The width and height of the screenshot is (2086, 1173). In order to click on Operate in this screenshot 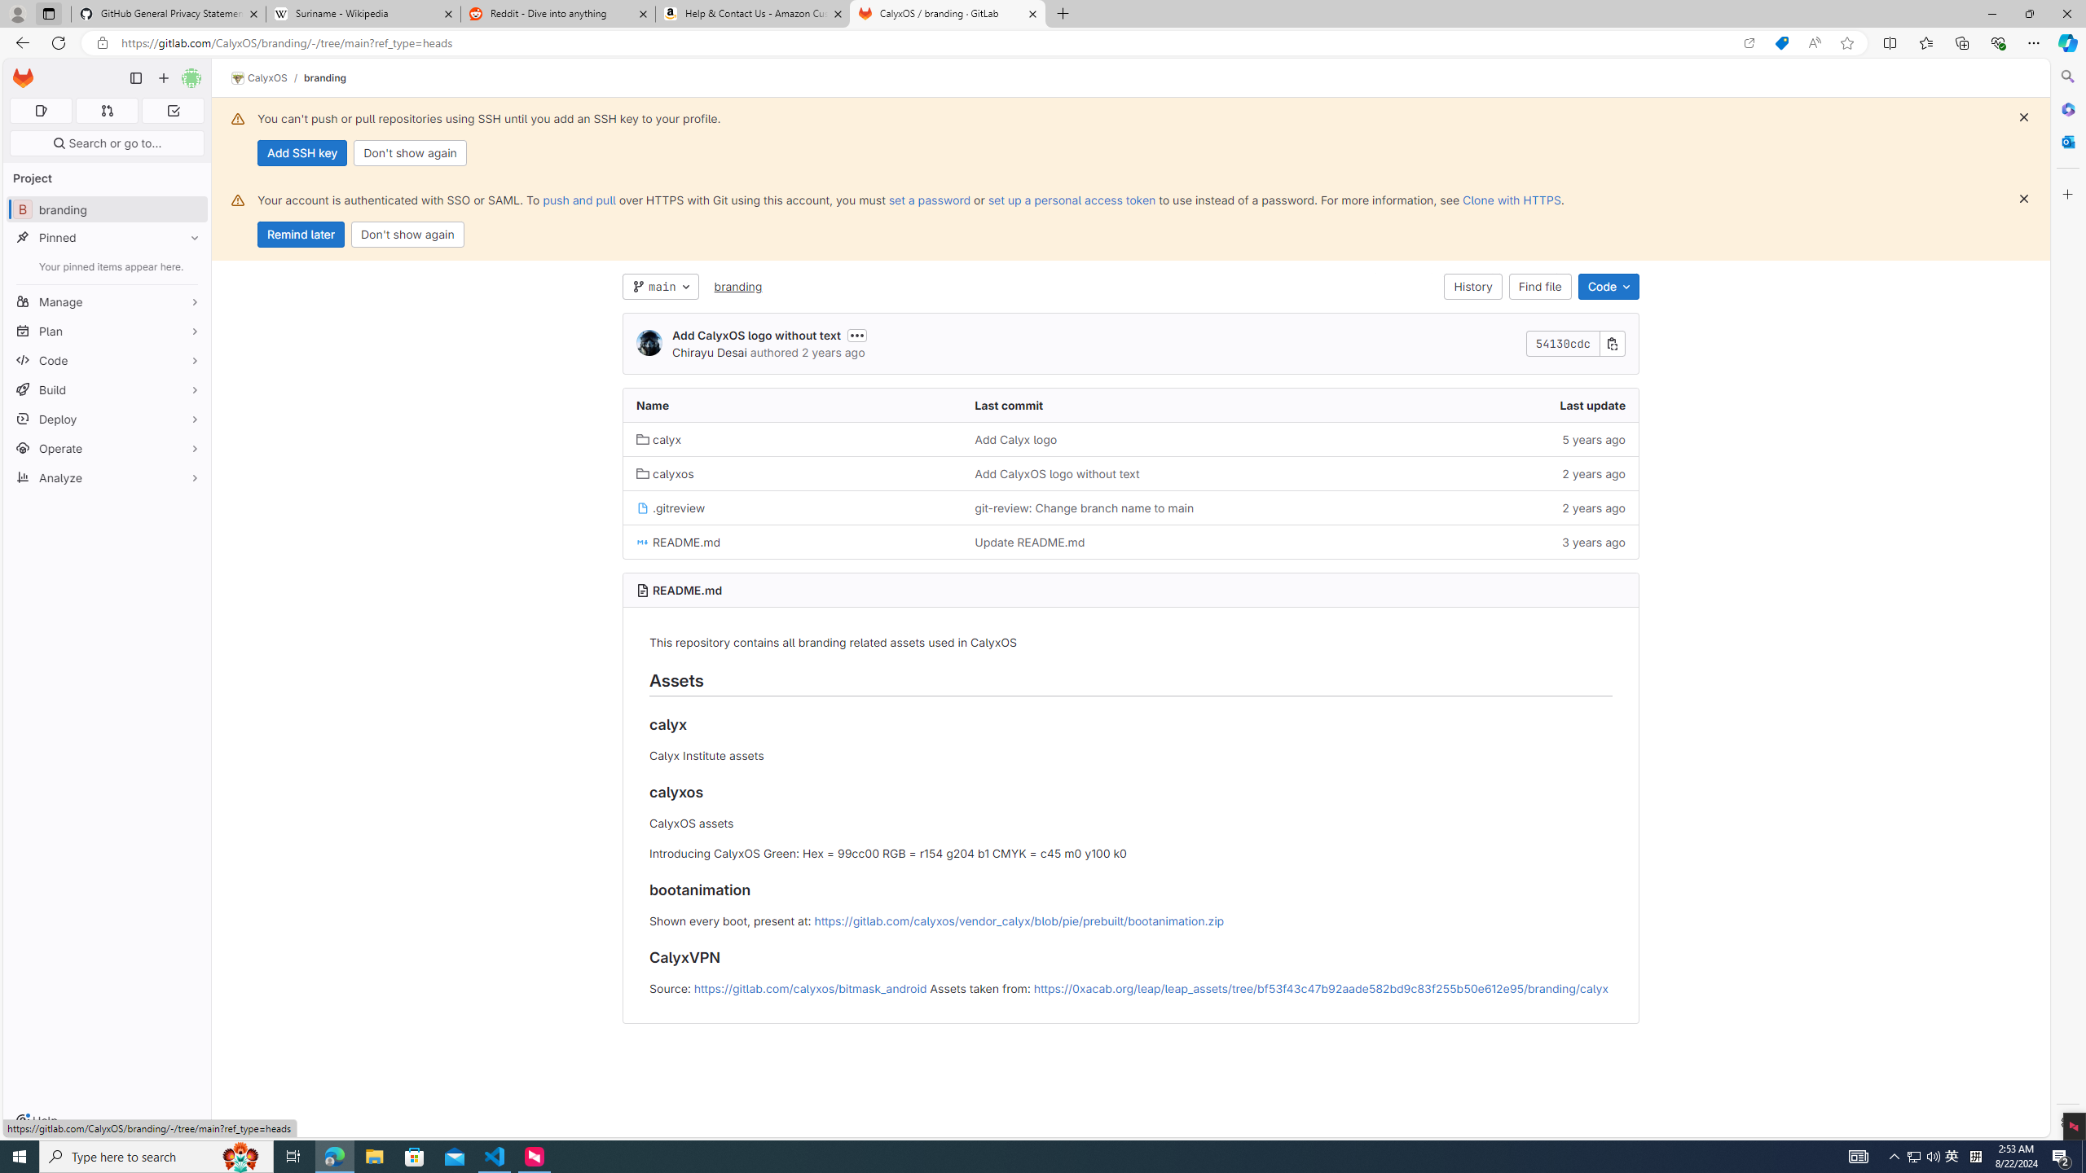, I will do `click(108, 448)`.